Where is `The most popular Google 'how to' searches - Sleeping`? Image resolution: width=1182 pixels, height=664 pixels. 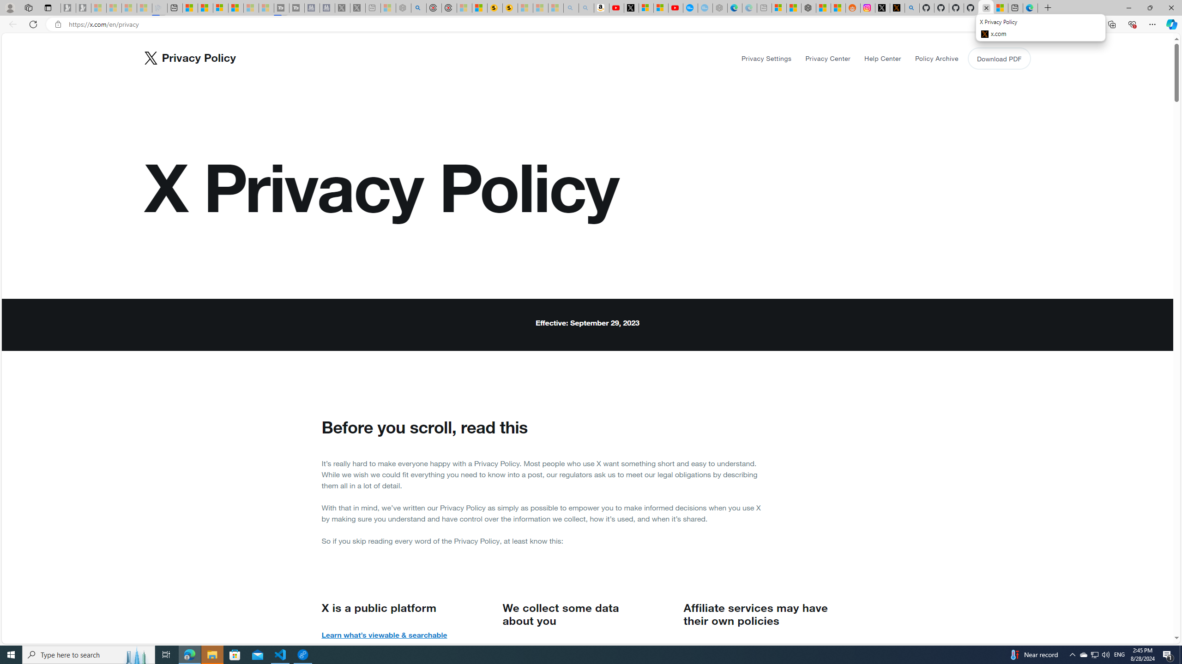
The most popular Google 'how to' searches - Sleeping is located at coordinates (705, 8).